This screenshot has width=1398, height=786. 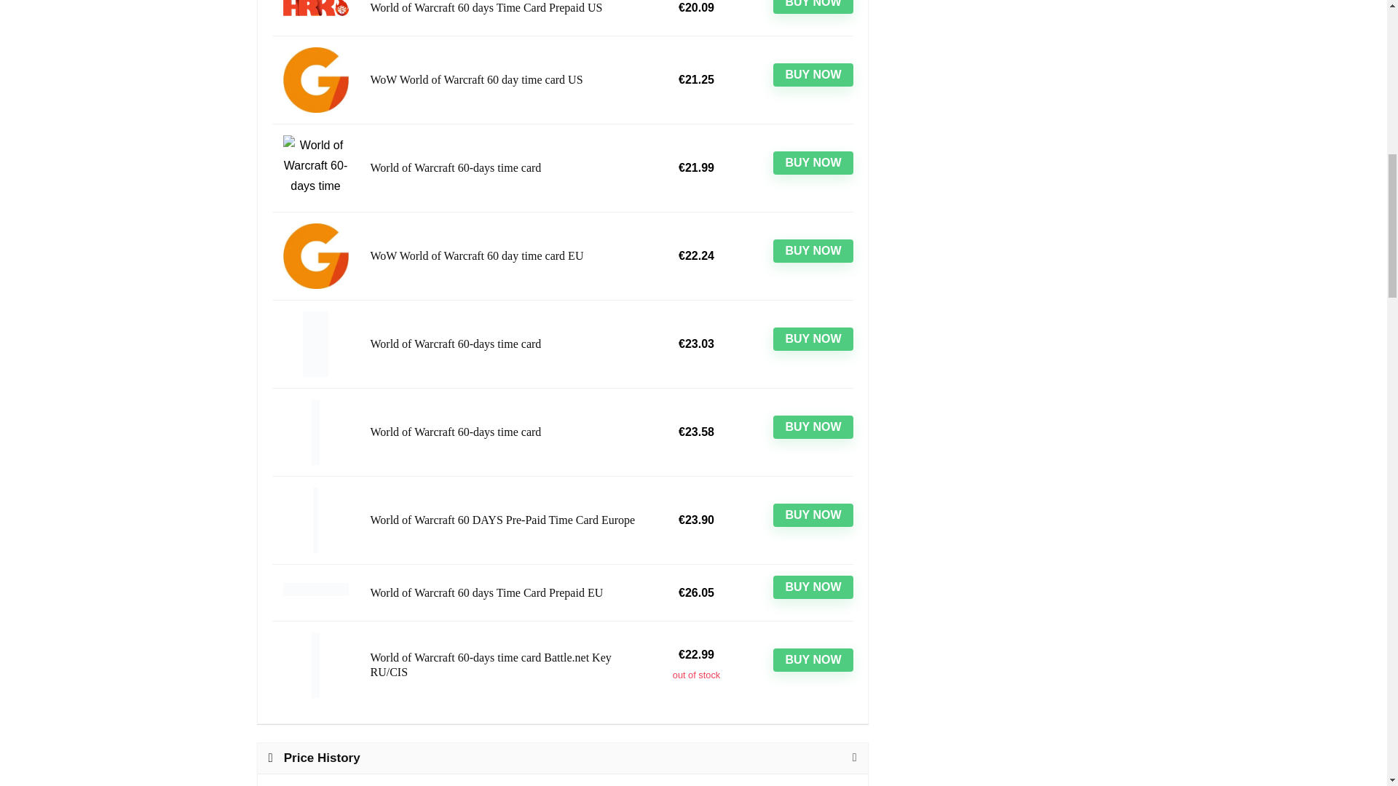 What do you see at coordinates (813, 250) in the screenshot?
I see `BUY NOW` at bounding box center [813, 250].